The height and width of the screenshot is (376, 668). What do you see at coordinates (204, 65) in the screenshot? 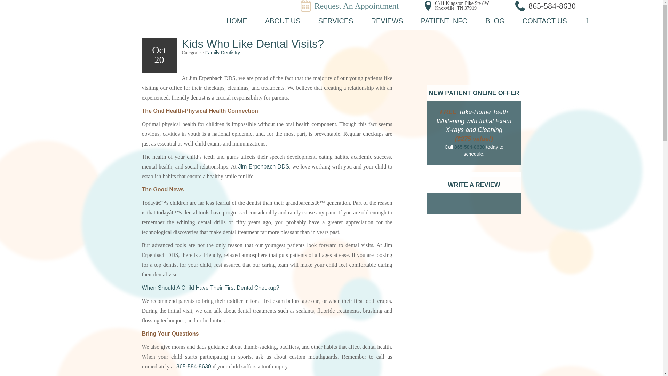
I see `friendly children` at bounding box center [204, 65].